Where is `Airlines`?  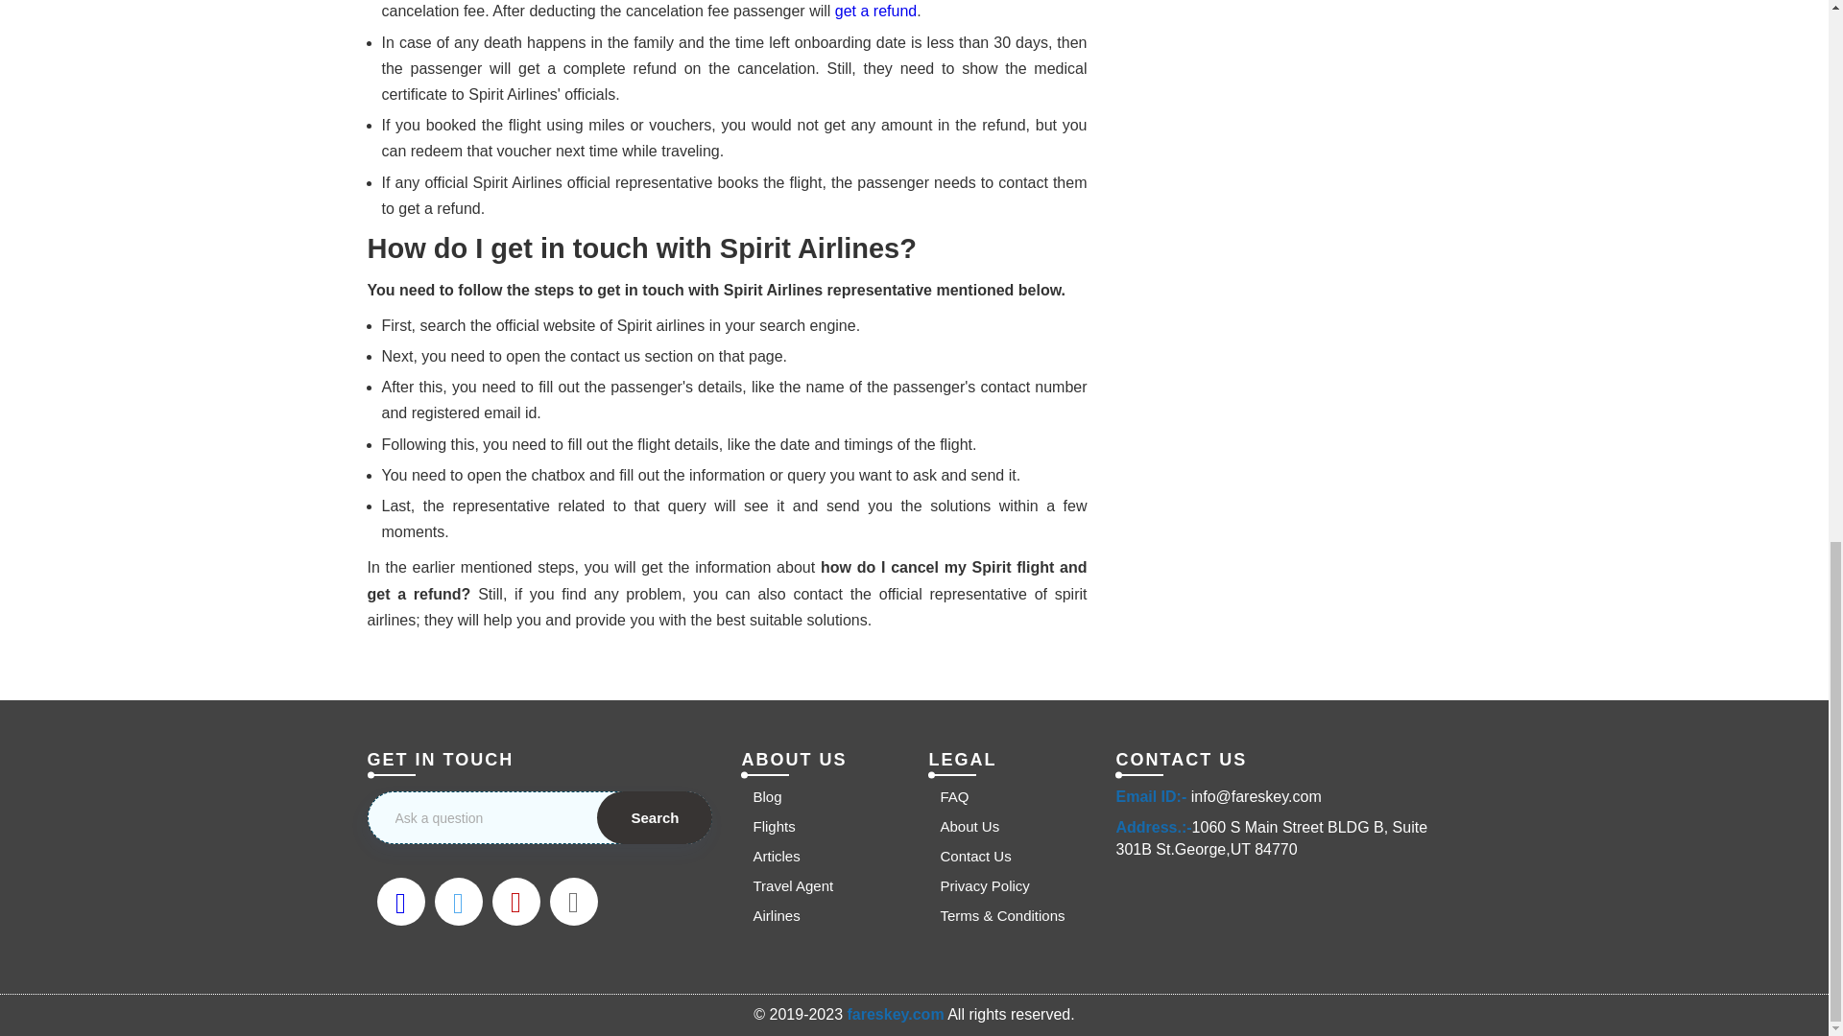
Airlines is located at coordinates (770, 915).